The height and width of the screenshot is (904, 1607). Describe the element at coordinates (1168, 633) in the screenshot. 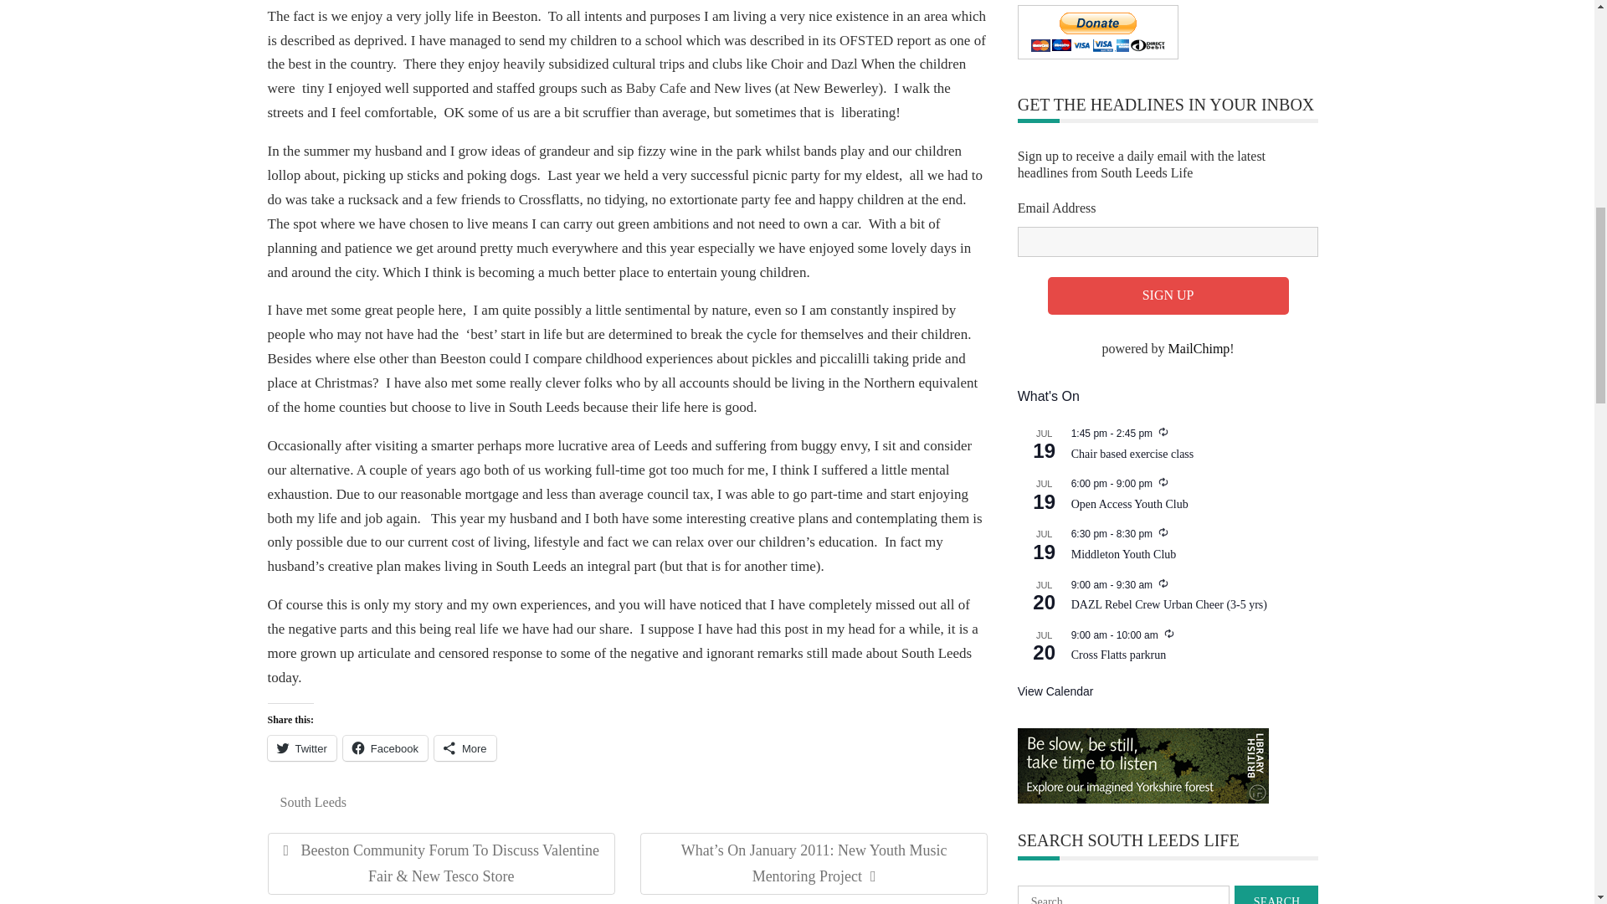

I see `Recurring` at that location.